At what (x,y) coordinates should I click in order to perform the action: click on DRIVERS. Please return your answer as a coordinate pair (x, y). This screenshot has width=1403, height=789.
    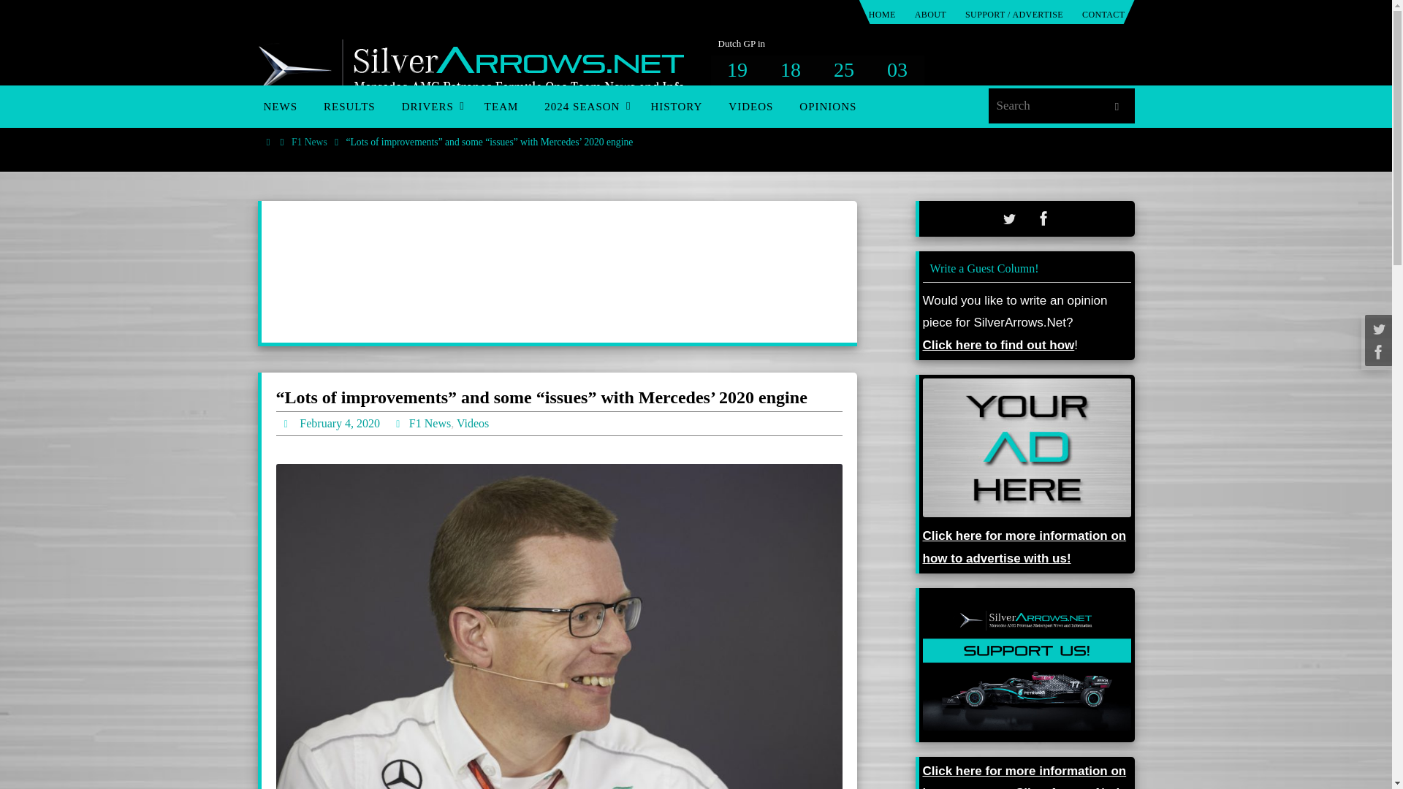
    Looking at the image, I should click on (430, 106).